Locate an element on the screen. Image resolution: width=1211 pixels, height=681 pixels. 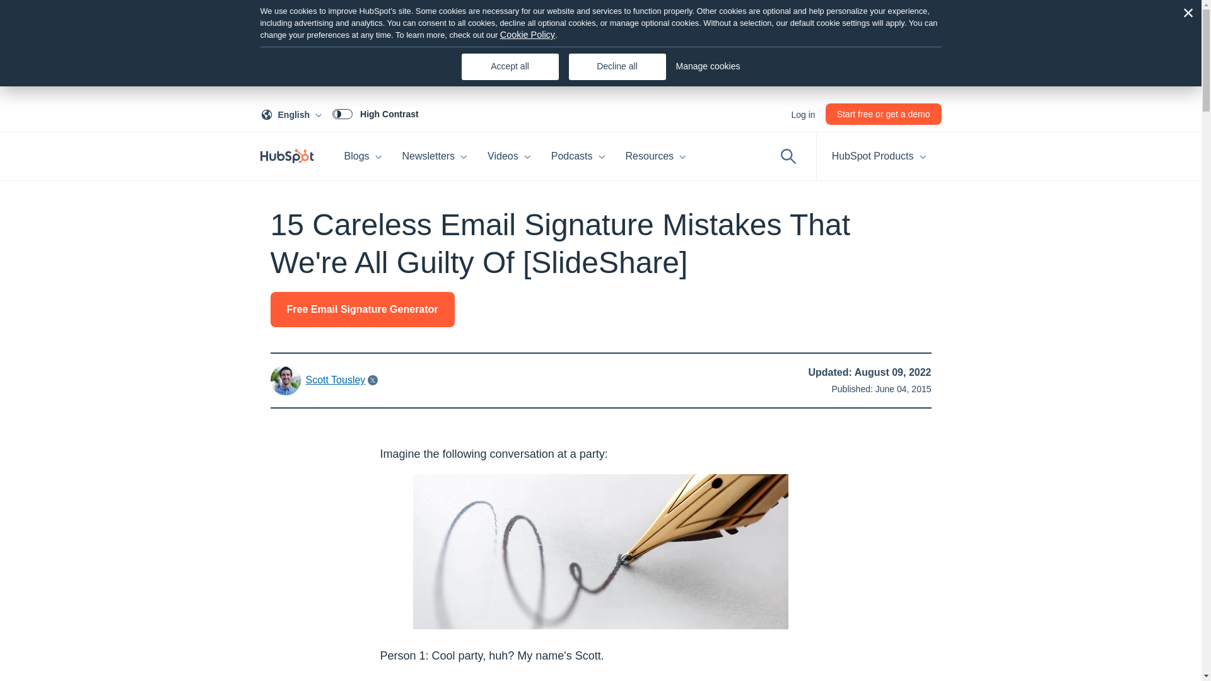
Blogs is located at coordinates (435, 156).